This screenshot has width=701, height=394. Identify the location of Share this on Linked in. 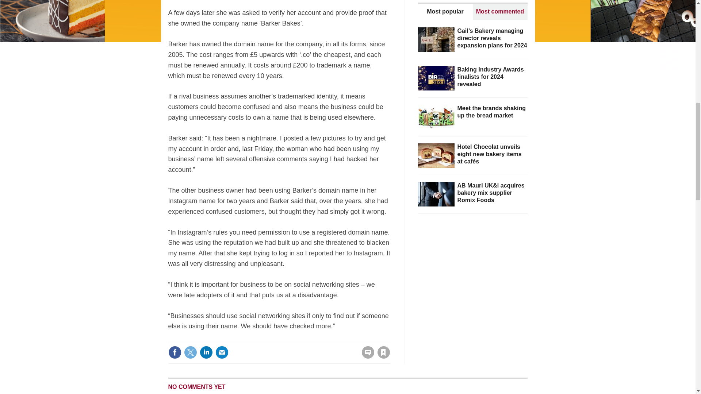
(206, 352).